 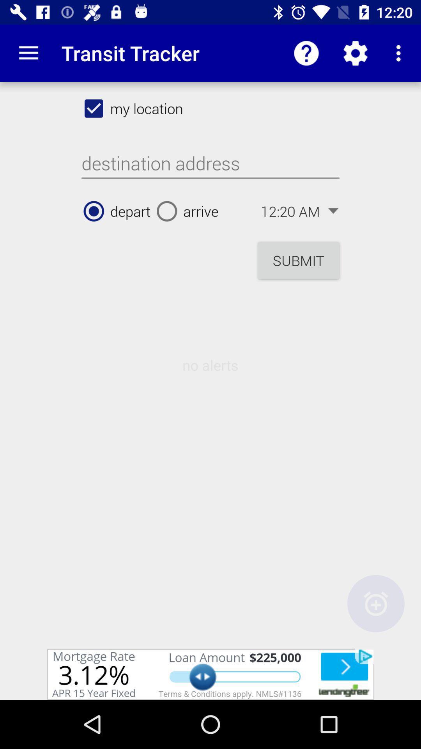 I want to click on enter destination address, so click(x=210, y=163).